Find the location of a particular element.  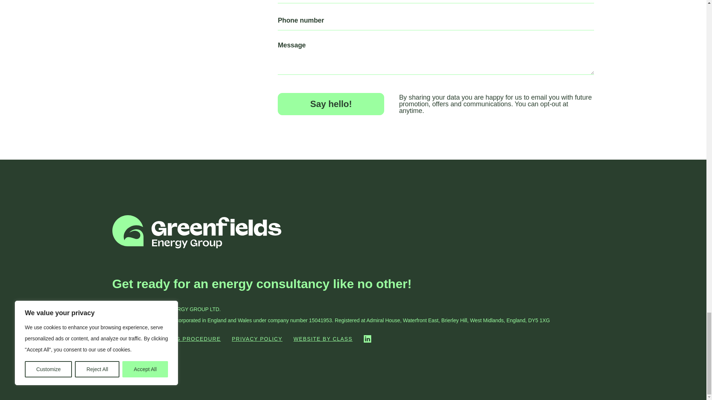

CLASS is located at coordinates (342, 339).